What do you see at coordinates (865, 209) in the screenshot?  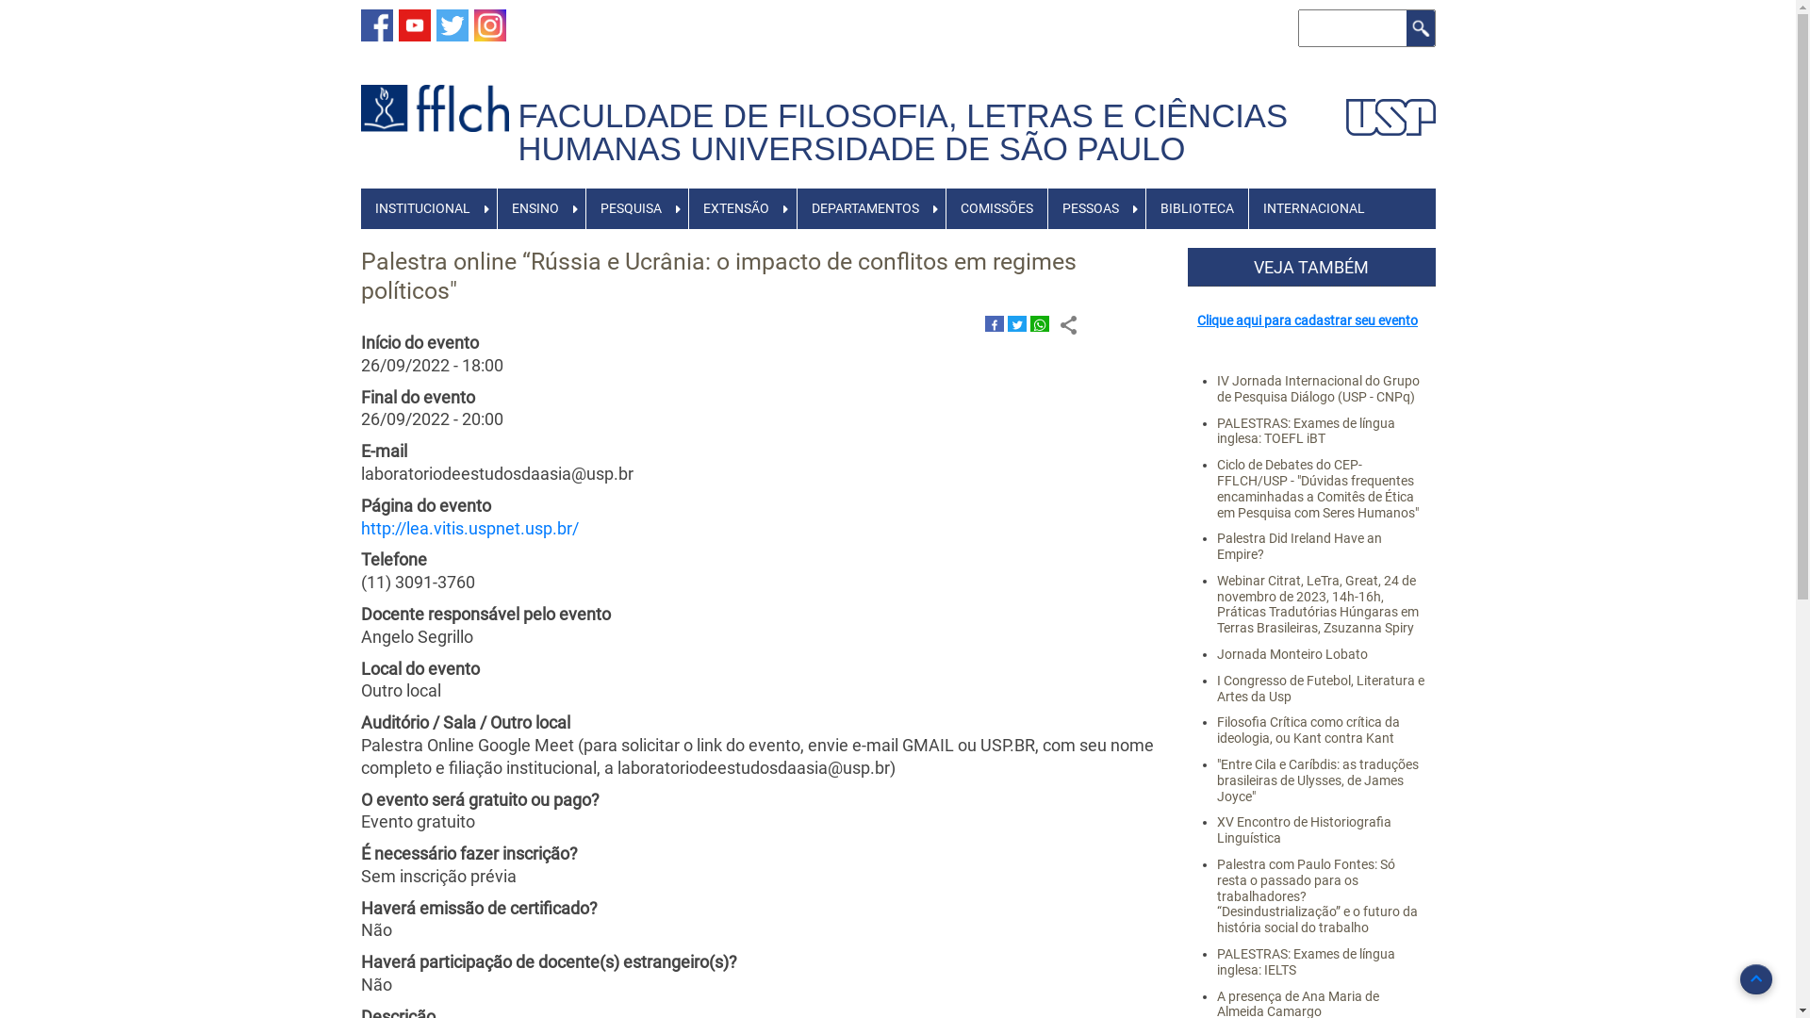 I see `DEPARTAMENTOS` at bounding box center [865, 209].